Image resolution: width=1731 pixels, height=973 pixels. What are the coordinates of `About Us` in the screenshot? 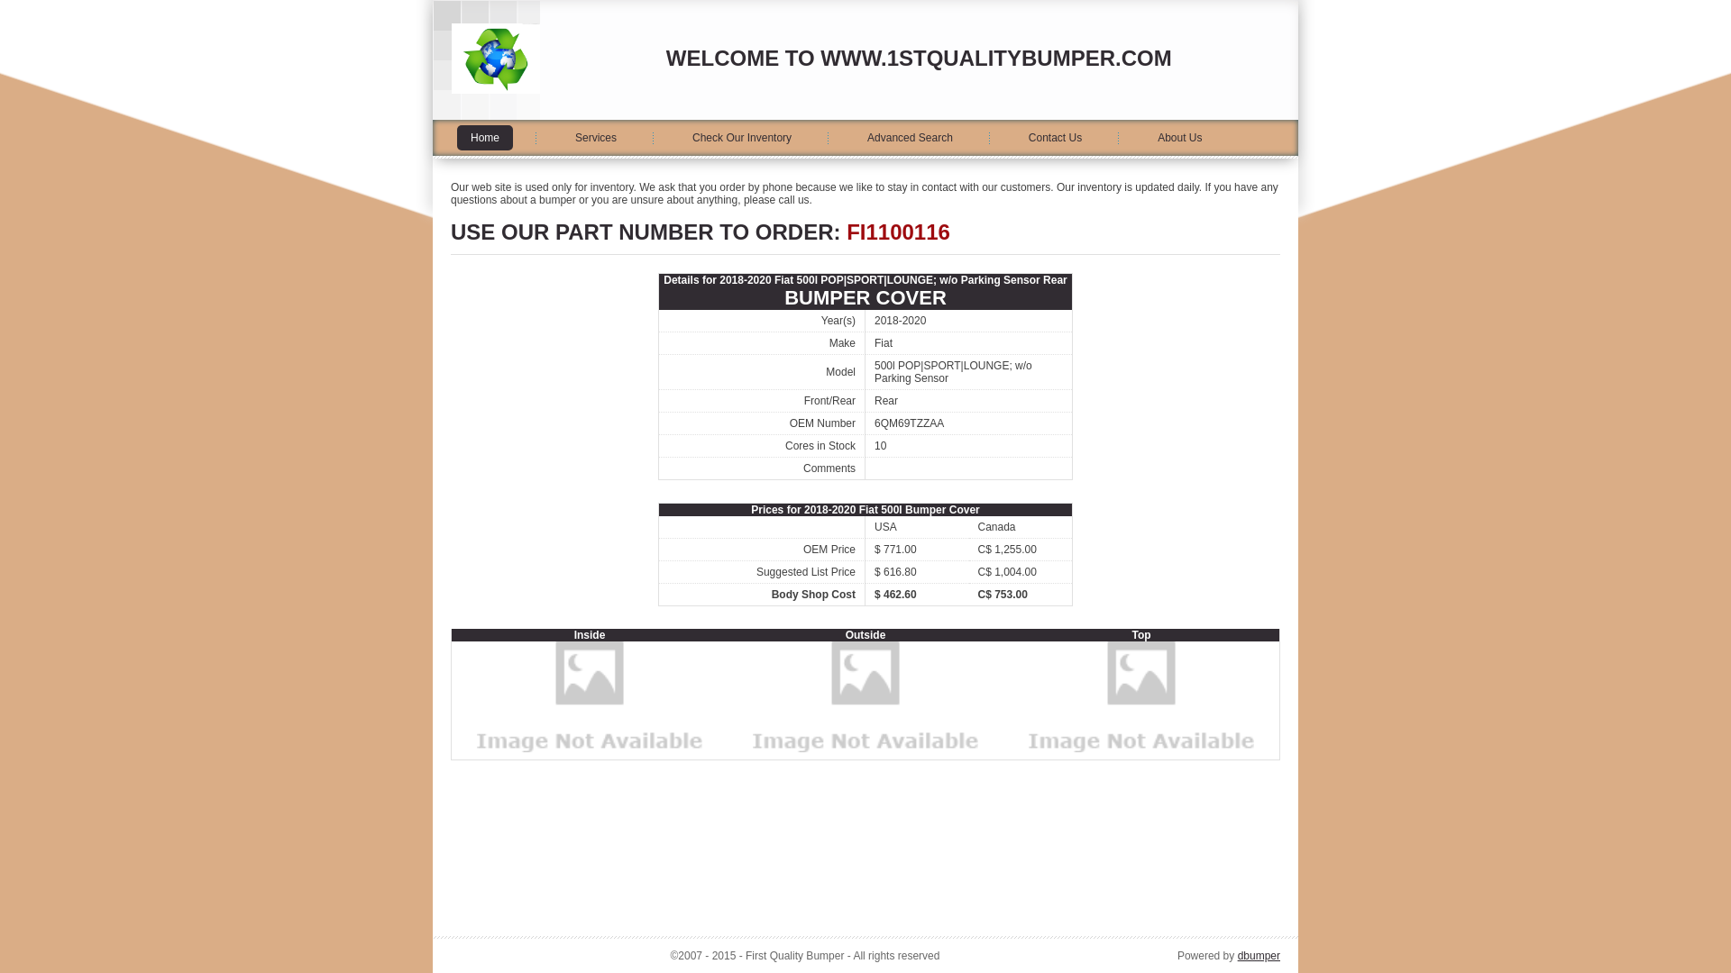 It's located at (1179, 138).